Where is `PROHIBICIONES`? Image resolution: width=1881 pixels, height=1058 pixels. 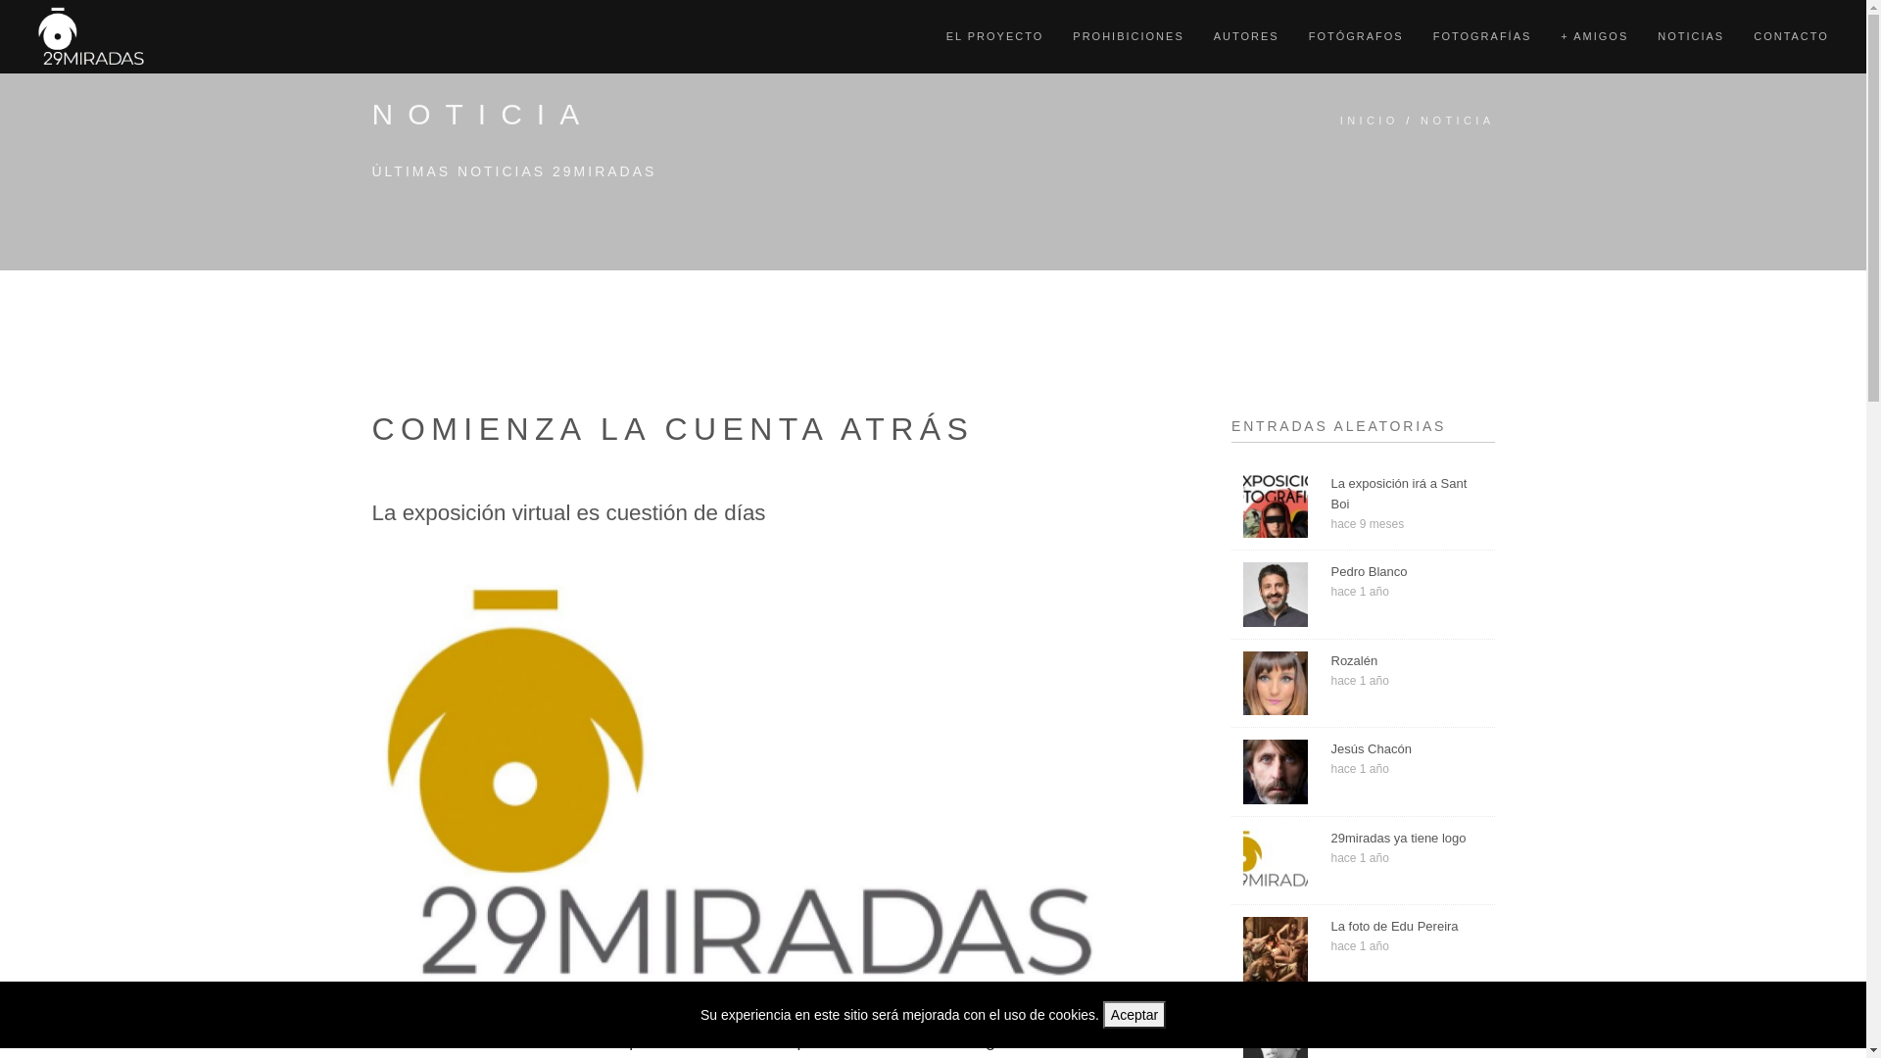 PROHIBICIONES is located at coordinates (1129, 37).